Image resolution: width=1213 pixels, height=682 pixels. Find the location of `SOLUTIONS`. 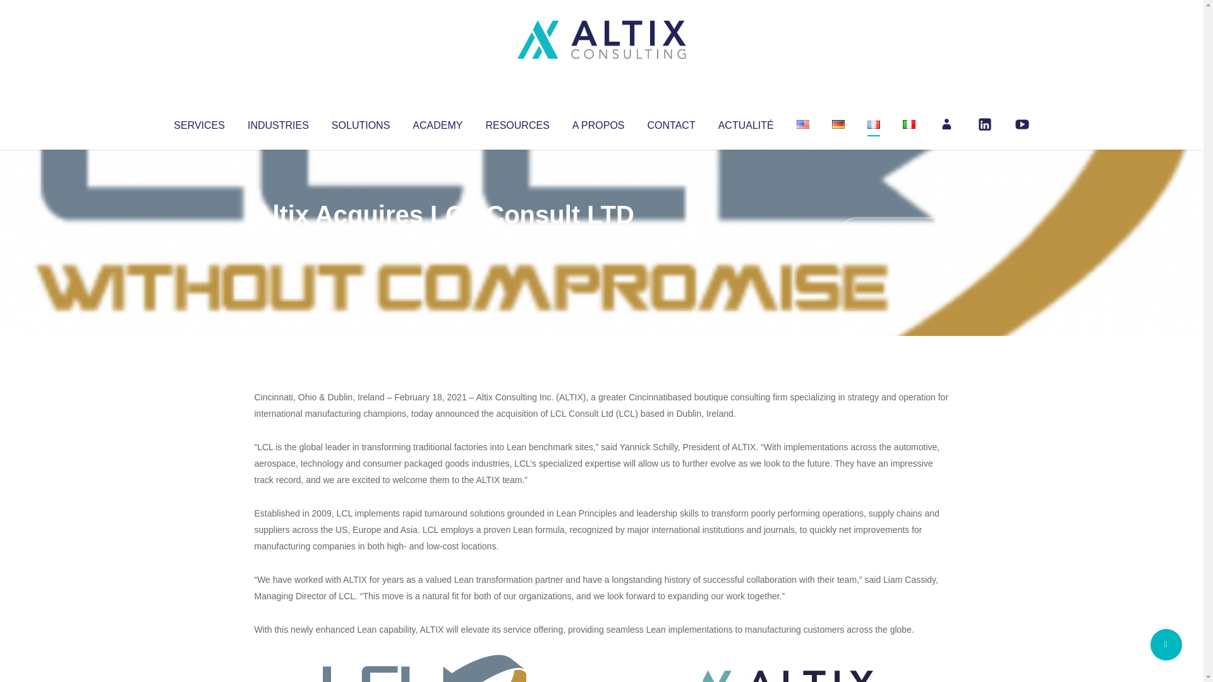

SOLUTIONS is located at coordinates (360, 123).